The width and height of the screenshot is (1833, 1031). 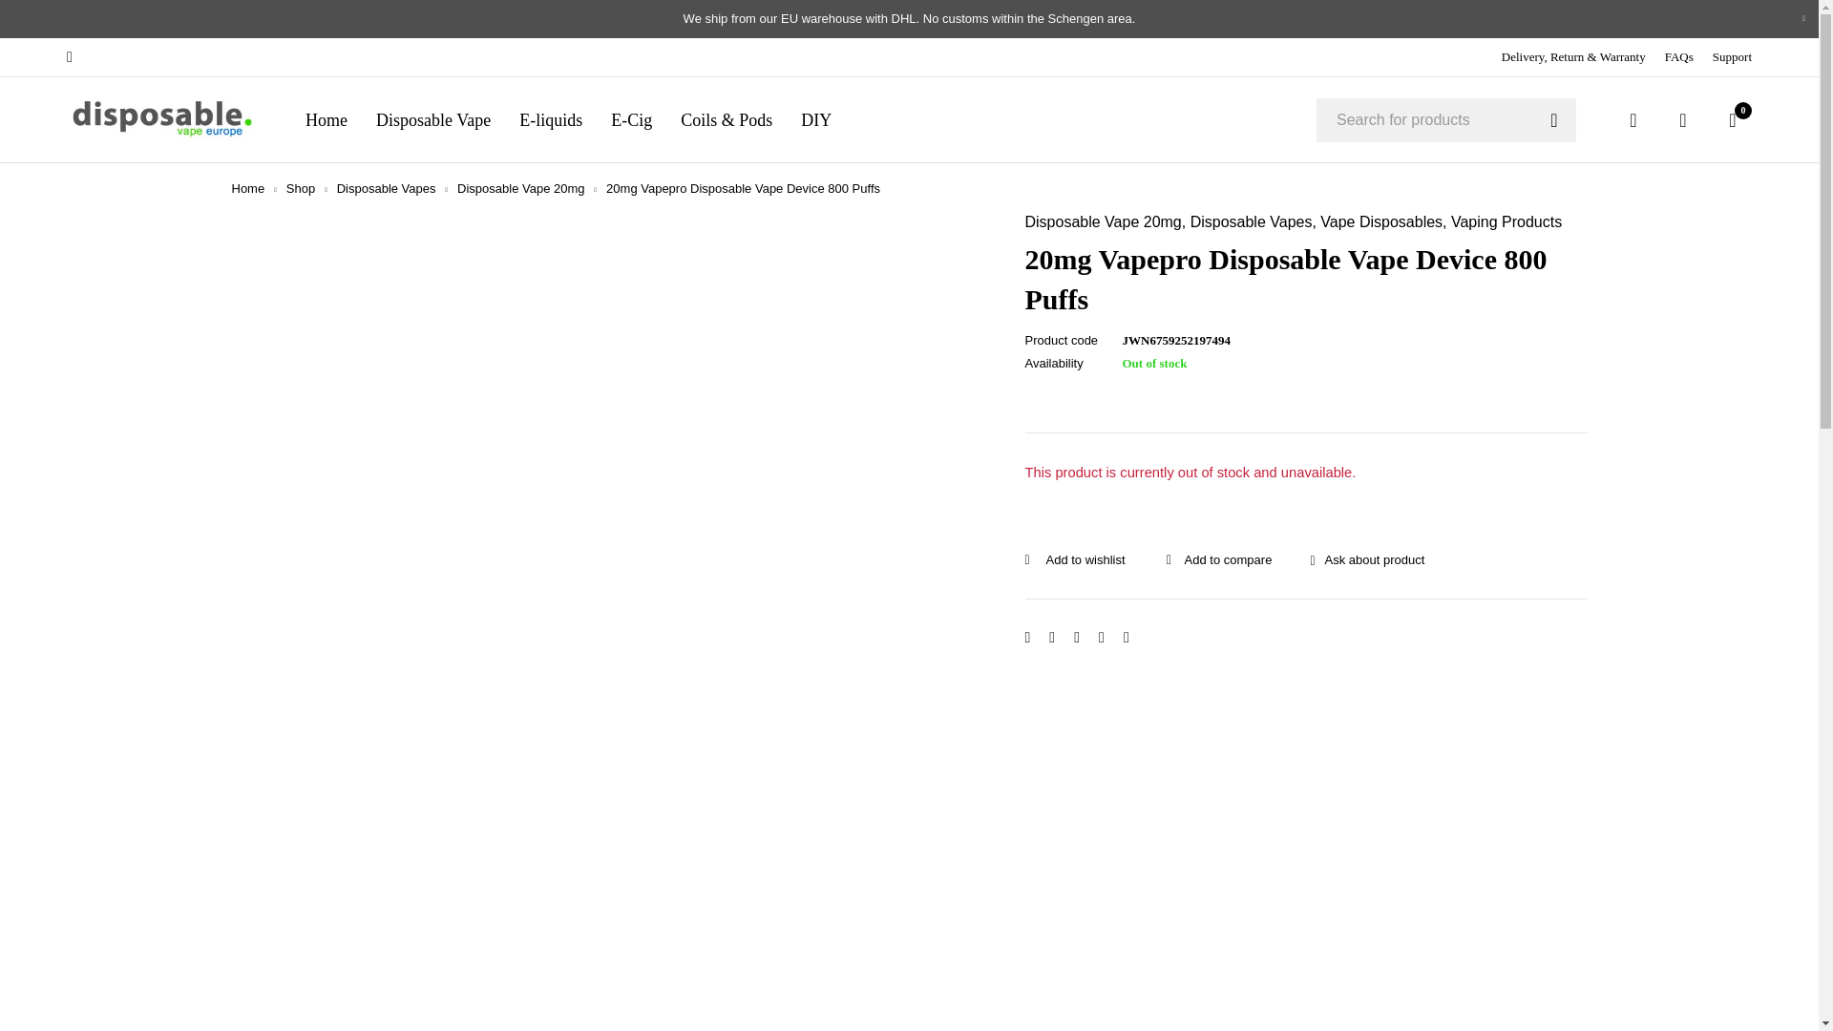 What do you see at coordinates (433, 119) in the screenshot?
I see `Disposable Vape` at bounding box center [433, 119].